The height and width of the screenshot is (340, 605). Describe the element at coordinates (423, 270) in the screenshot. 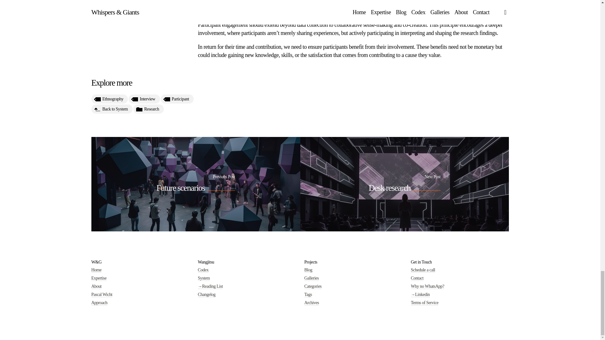

I see `Schedule a call` at that location.